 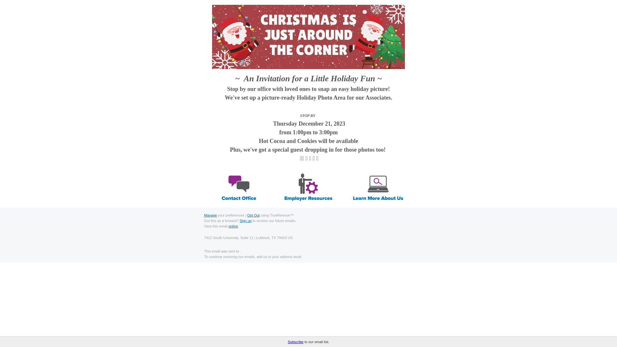 I want to click on Manage, so click(x=210, y=215).